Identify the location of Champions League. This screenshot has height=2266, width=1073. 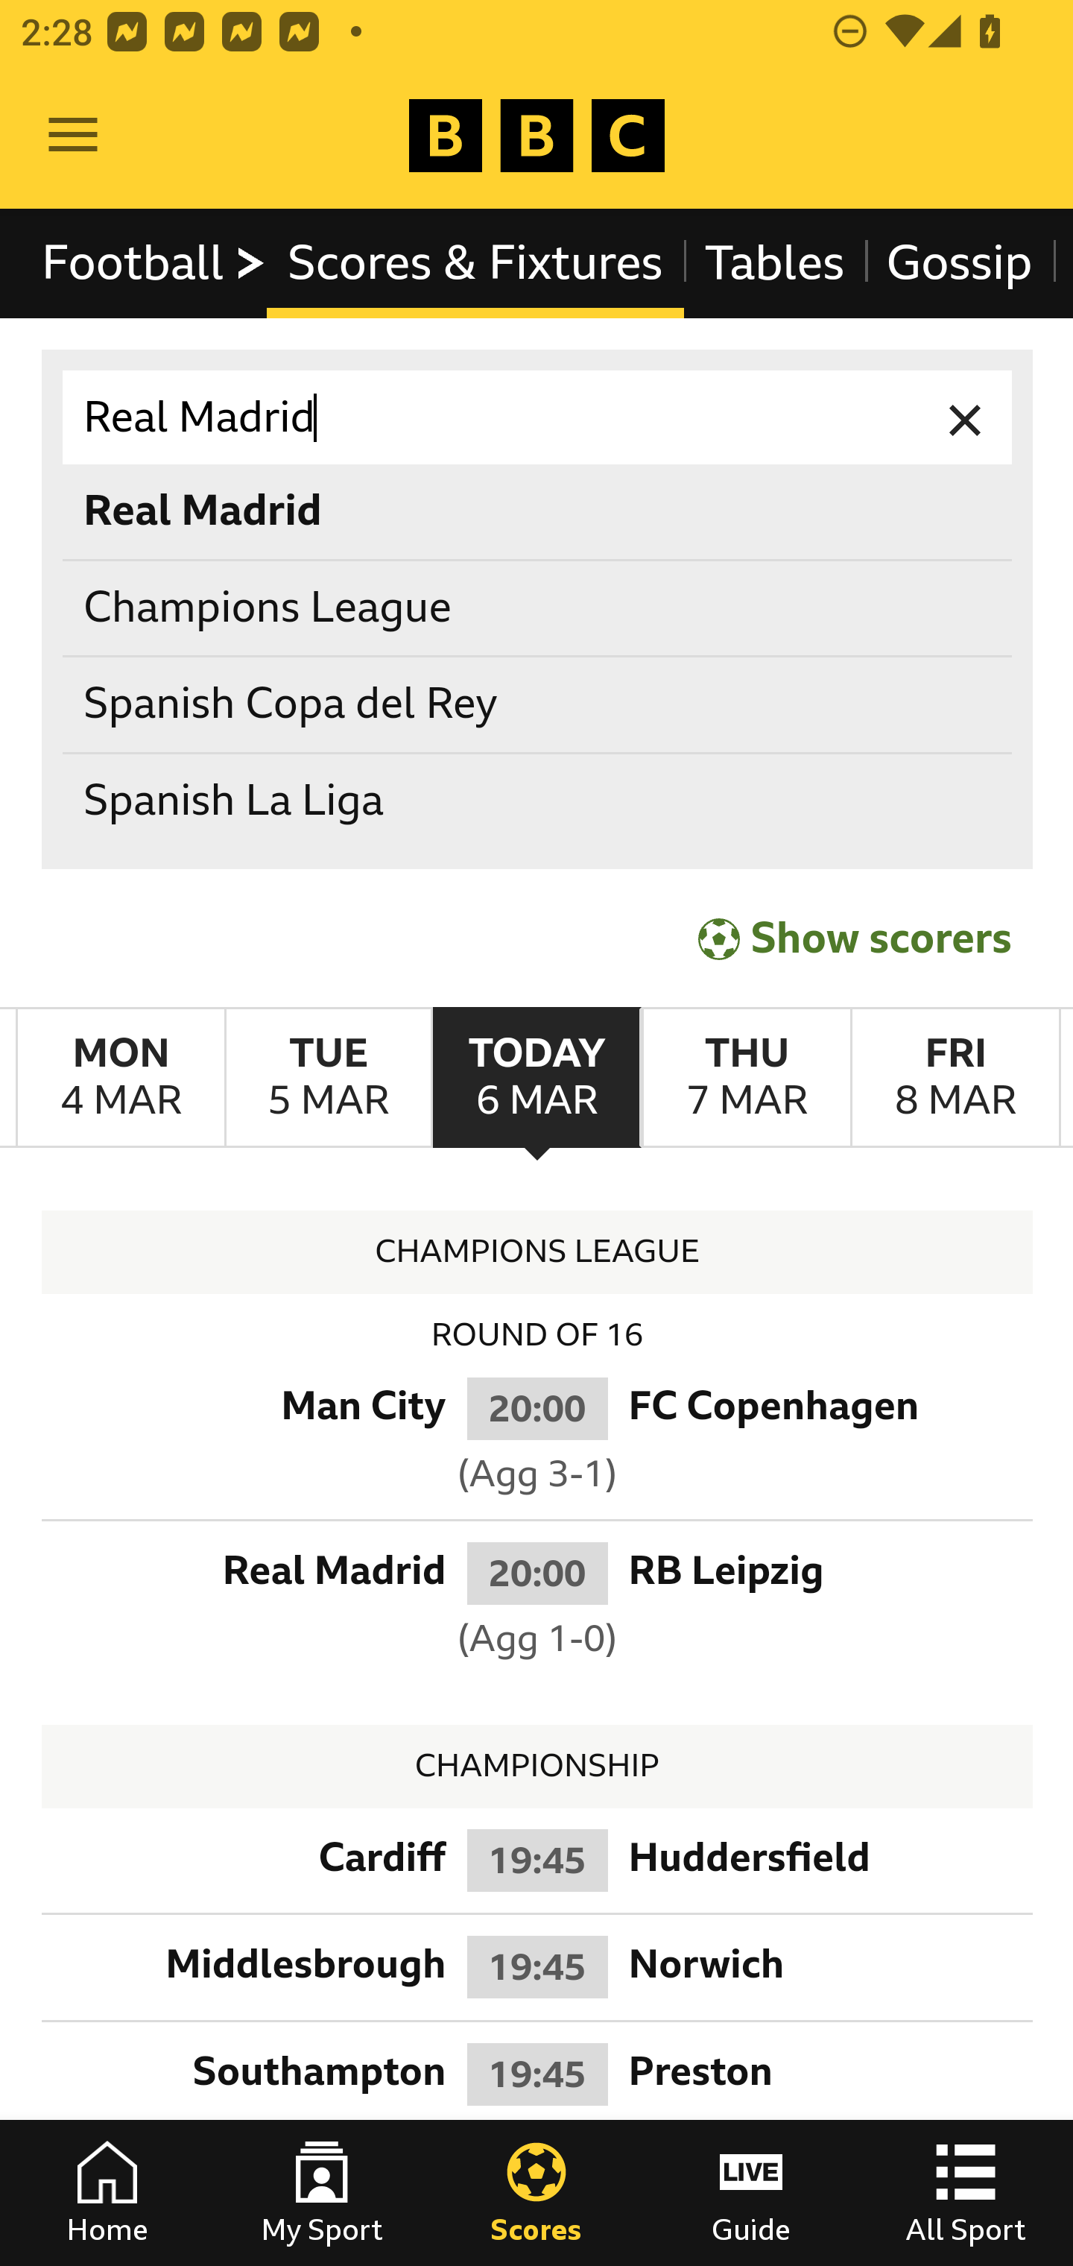
(538, 607).